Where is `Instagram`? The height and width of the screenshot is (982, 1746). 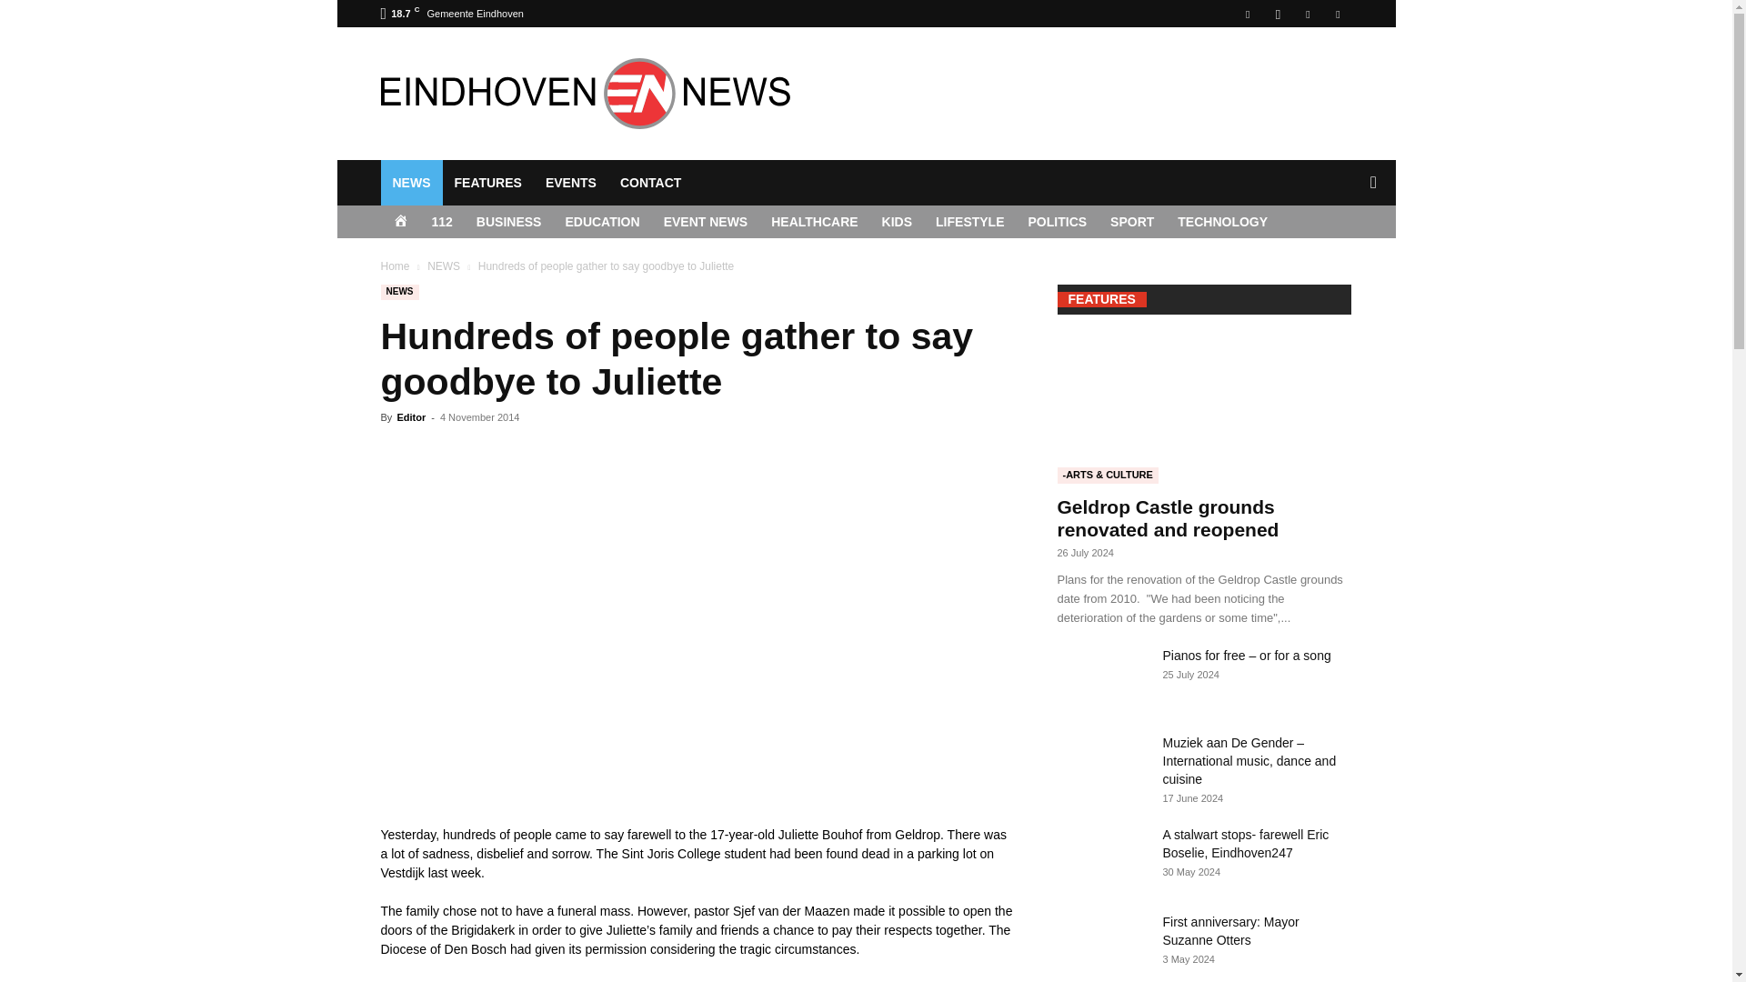 Instagram is located at coordinates (1278, 14).